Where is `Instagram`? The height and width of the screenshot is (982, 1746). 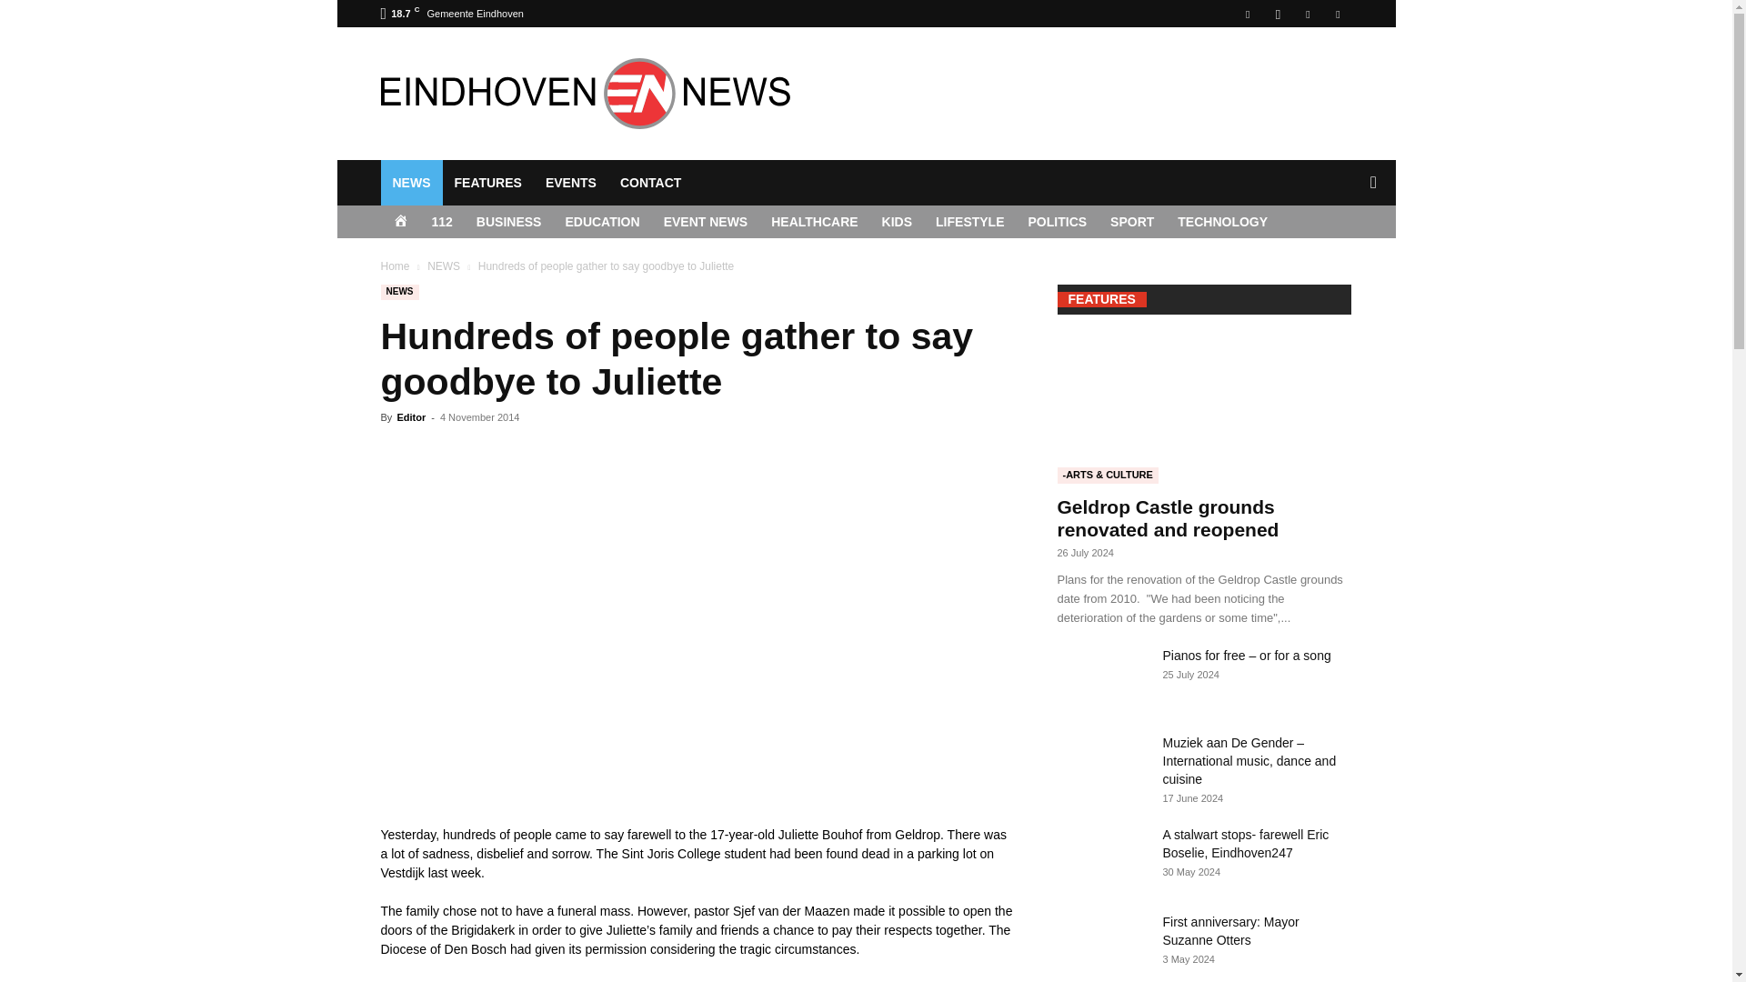 Instagram is located at coordinates (1278, 14).